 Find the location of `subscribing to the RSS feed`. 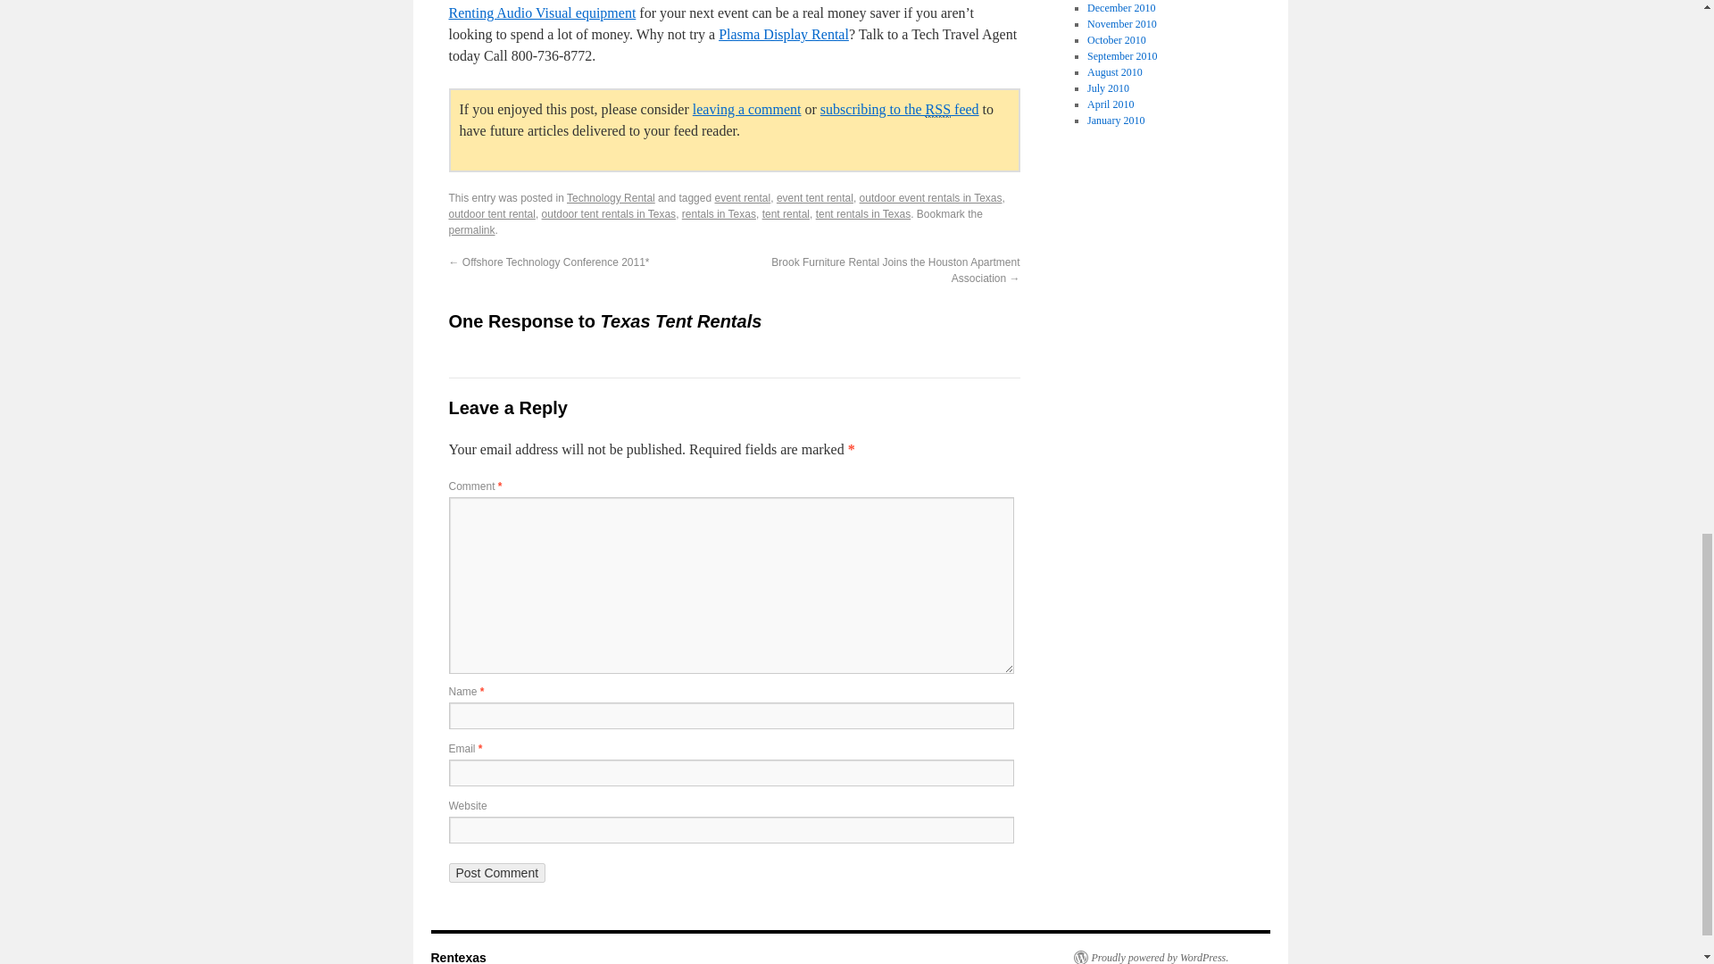

subscribing to the RSS feed is located at coordinates (900, 109).